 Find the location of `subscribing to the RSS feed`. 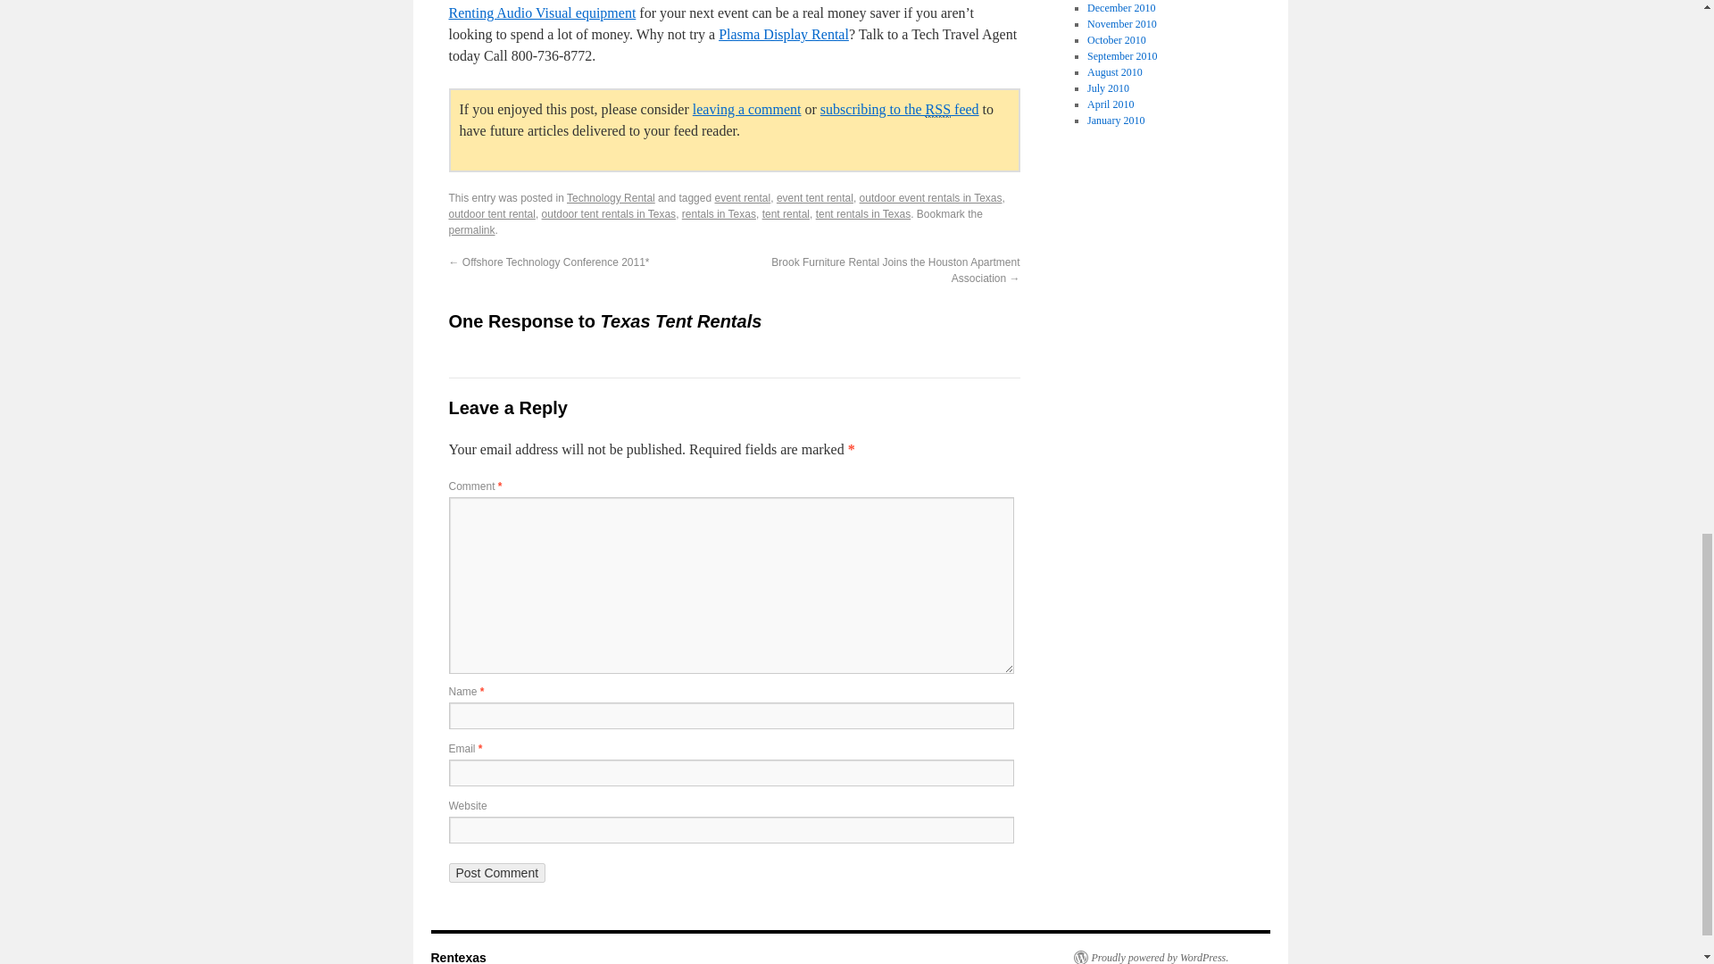

subscribing to the RSS feed is located at coordinates (900, 109).